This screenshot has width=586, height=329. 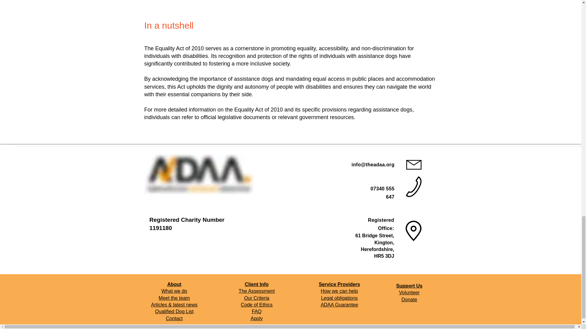 What do you see at coordinates (256, 291) in the screenshot?
I see `The Assessment` at bounding box center [256, 291].